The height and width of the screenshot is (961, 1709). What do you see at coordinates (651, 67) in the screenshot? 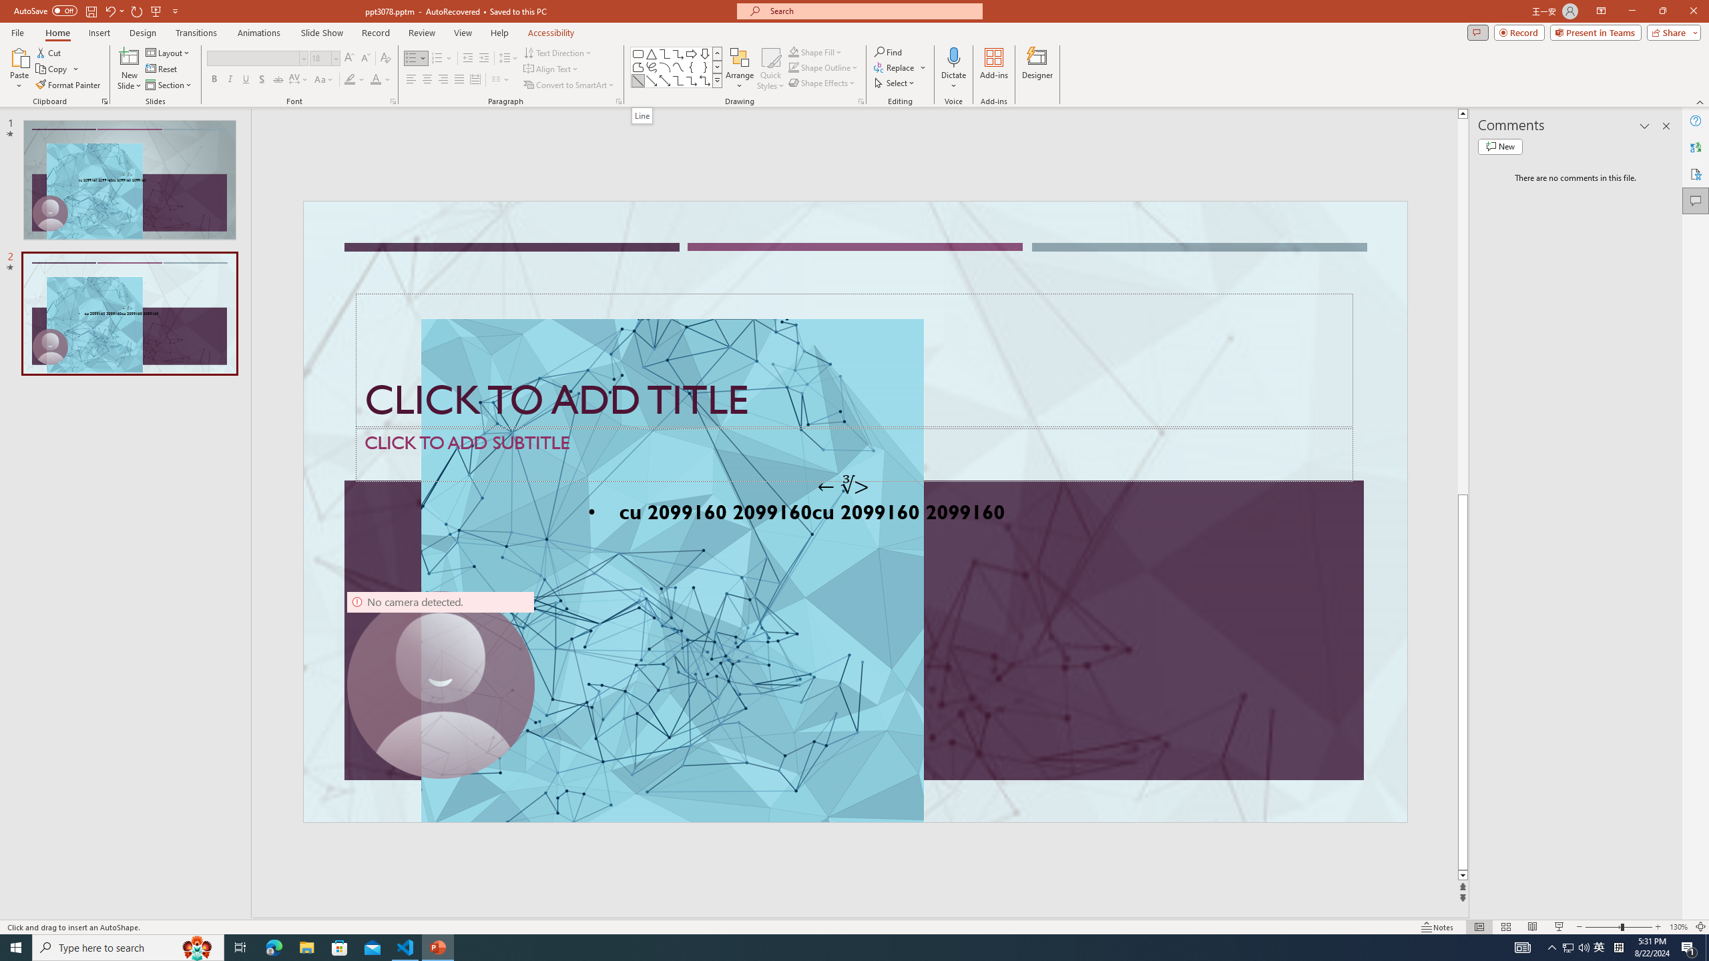
I see `Freeform: Scribble` at bounding box center [651, 67].